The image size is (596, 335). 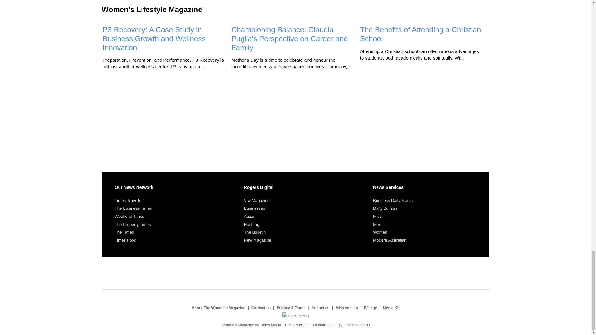 I want to click on The Business Times, so click(x=133, y=208).